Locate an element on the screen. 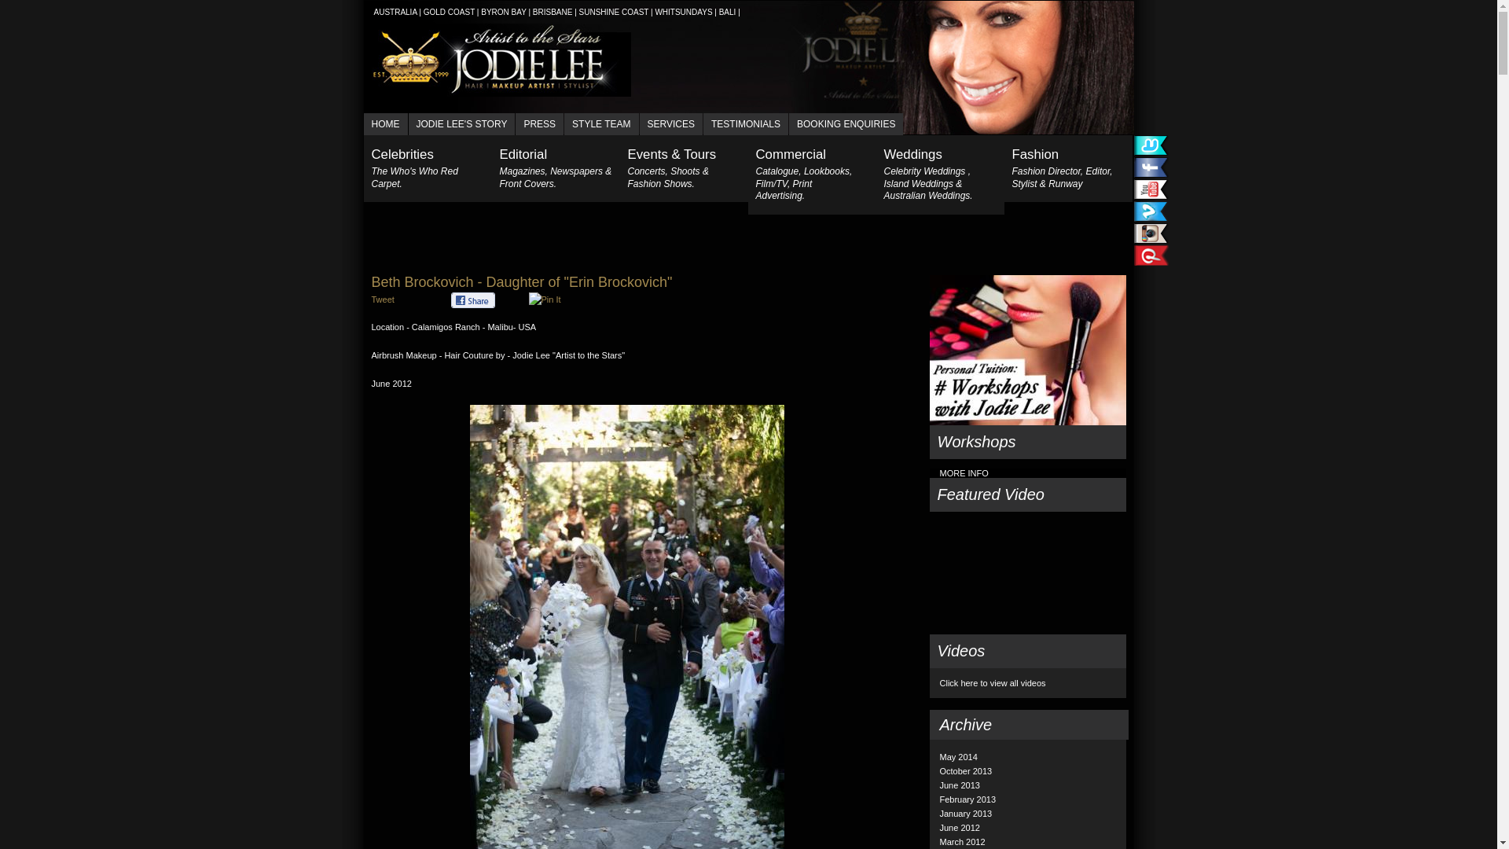 The height and width of the screenshot is (849, 1509). MORE INFO is located at coordinates (964, 473).